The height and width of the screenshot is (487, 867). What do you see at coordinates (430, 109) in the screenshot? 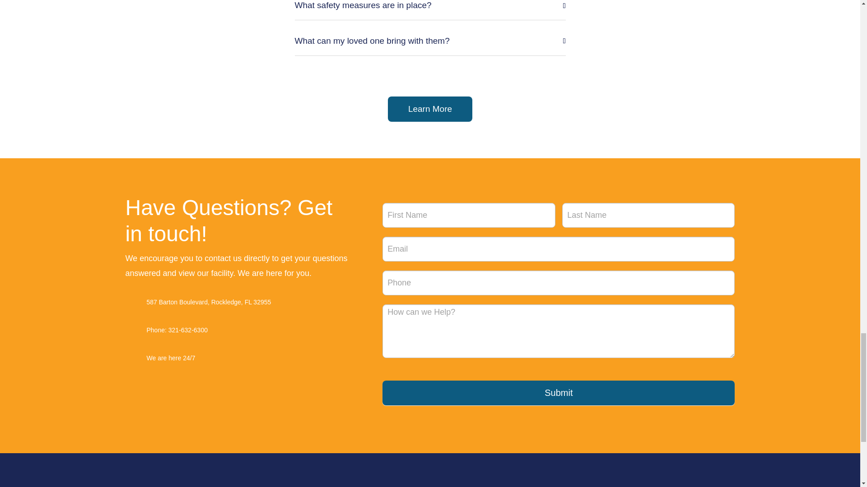
I see `Learn More` at bounding box center [430, 109].